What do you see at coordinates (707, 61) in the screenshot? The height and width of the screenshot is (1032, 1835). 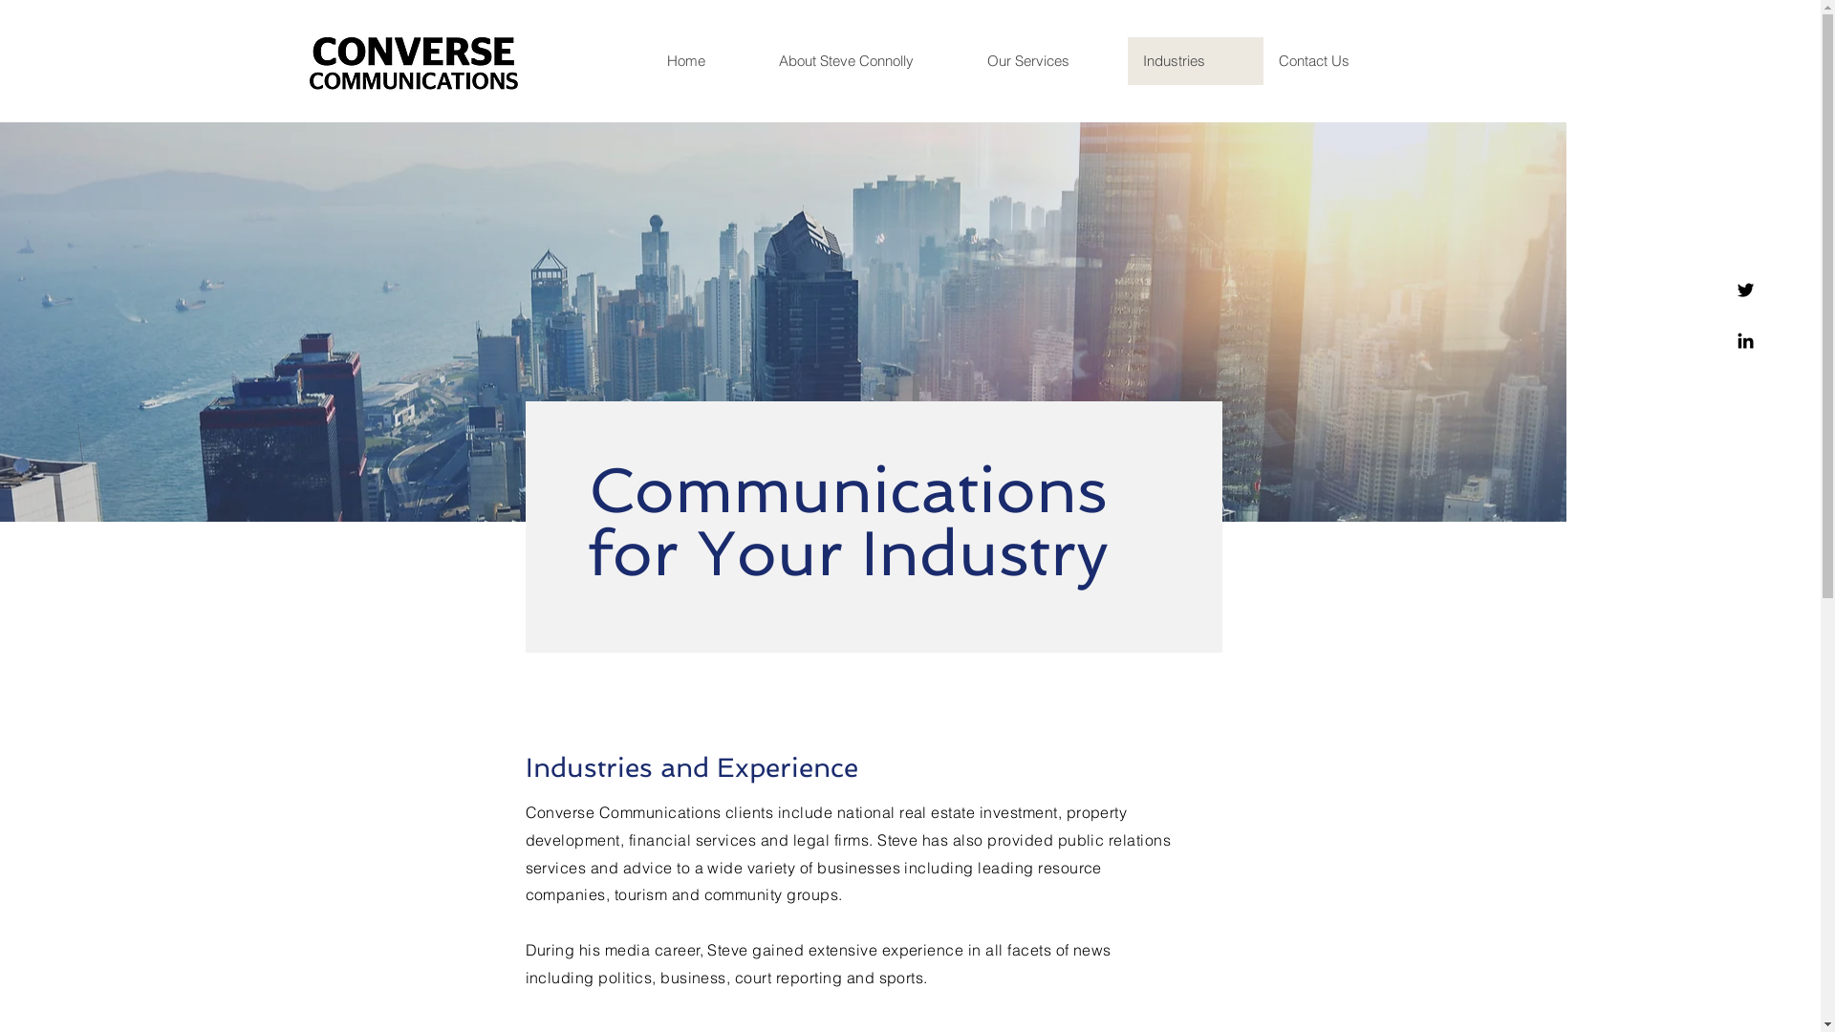 I see `Home` at bounding box center [707, 61].